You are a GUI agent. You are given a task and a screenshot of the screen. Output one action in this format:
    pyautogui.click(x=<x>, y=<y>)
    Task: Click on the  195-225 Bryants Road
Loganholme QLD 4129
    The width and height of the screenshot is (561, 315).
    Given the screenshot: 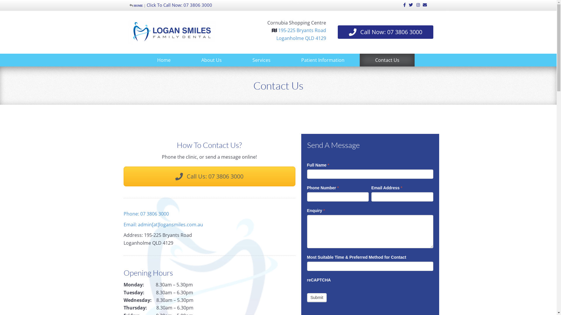 What is the action you would take?
    pyautogui.click(x=301, y=34)
    